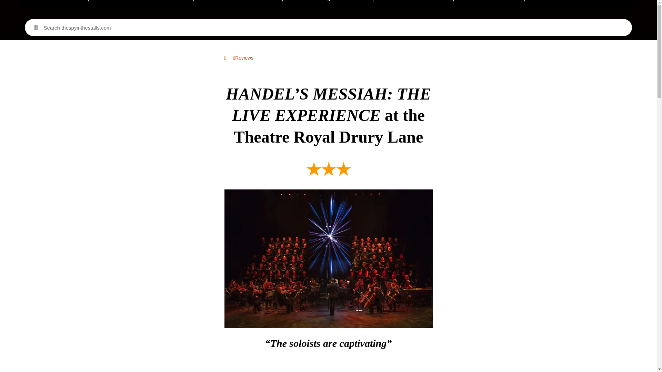  Describe the element at coordinates (238, 3) in the screenshot. I see `Latest Reviews` at that location.